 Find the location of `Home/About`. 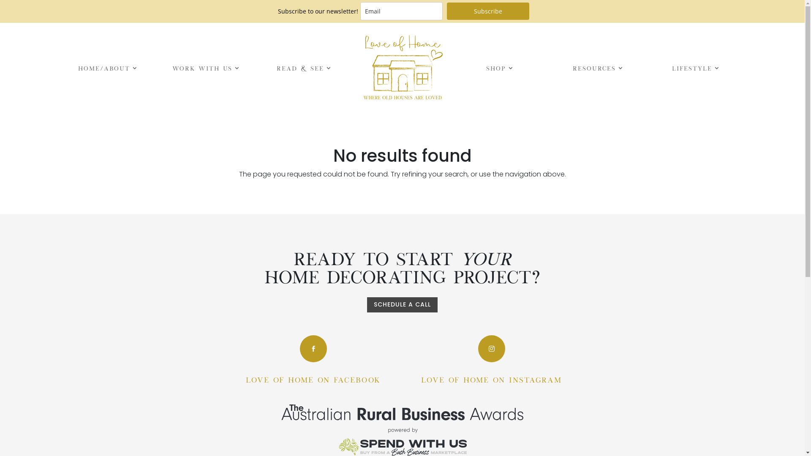

Home/About is located at coordinates (108, 68).